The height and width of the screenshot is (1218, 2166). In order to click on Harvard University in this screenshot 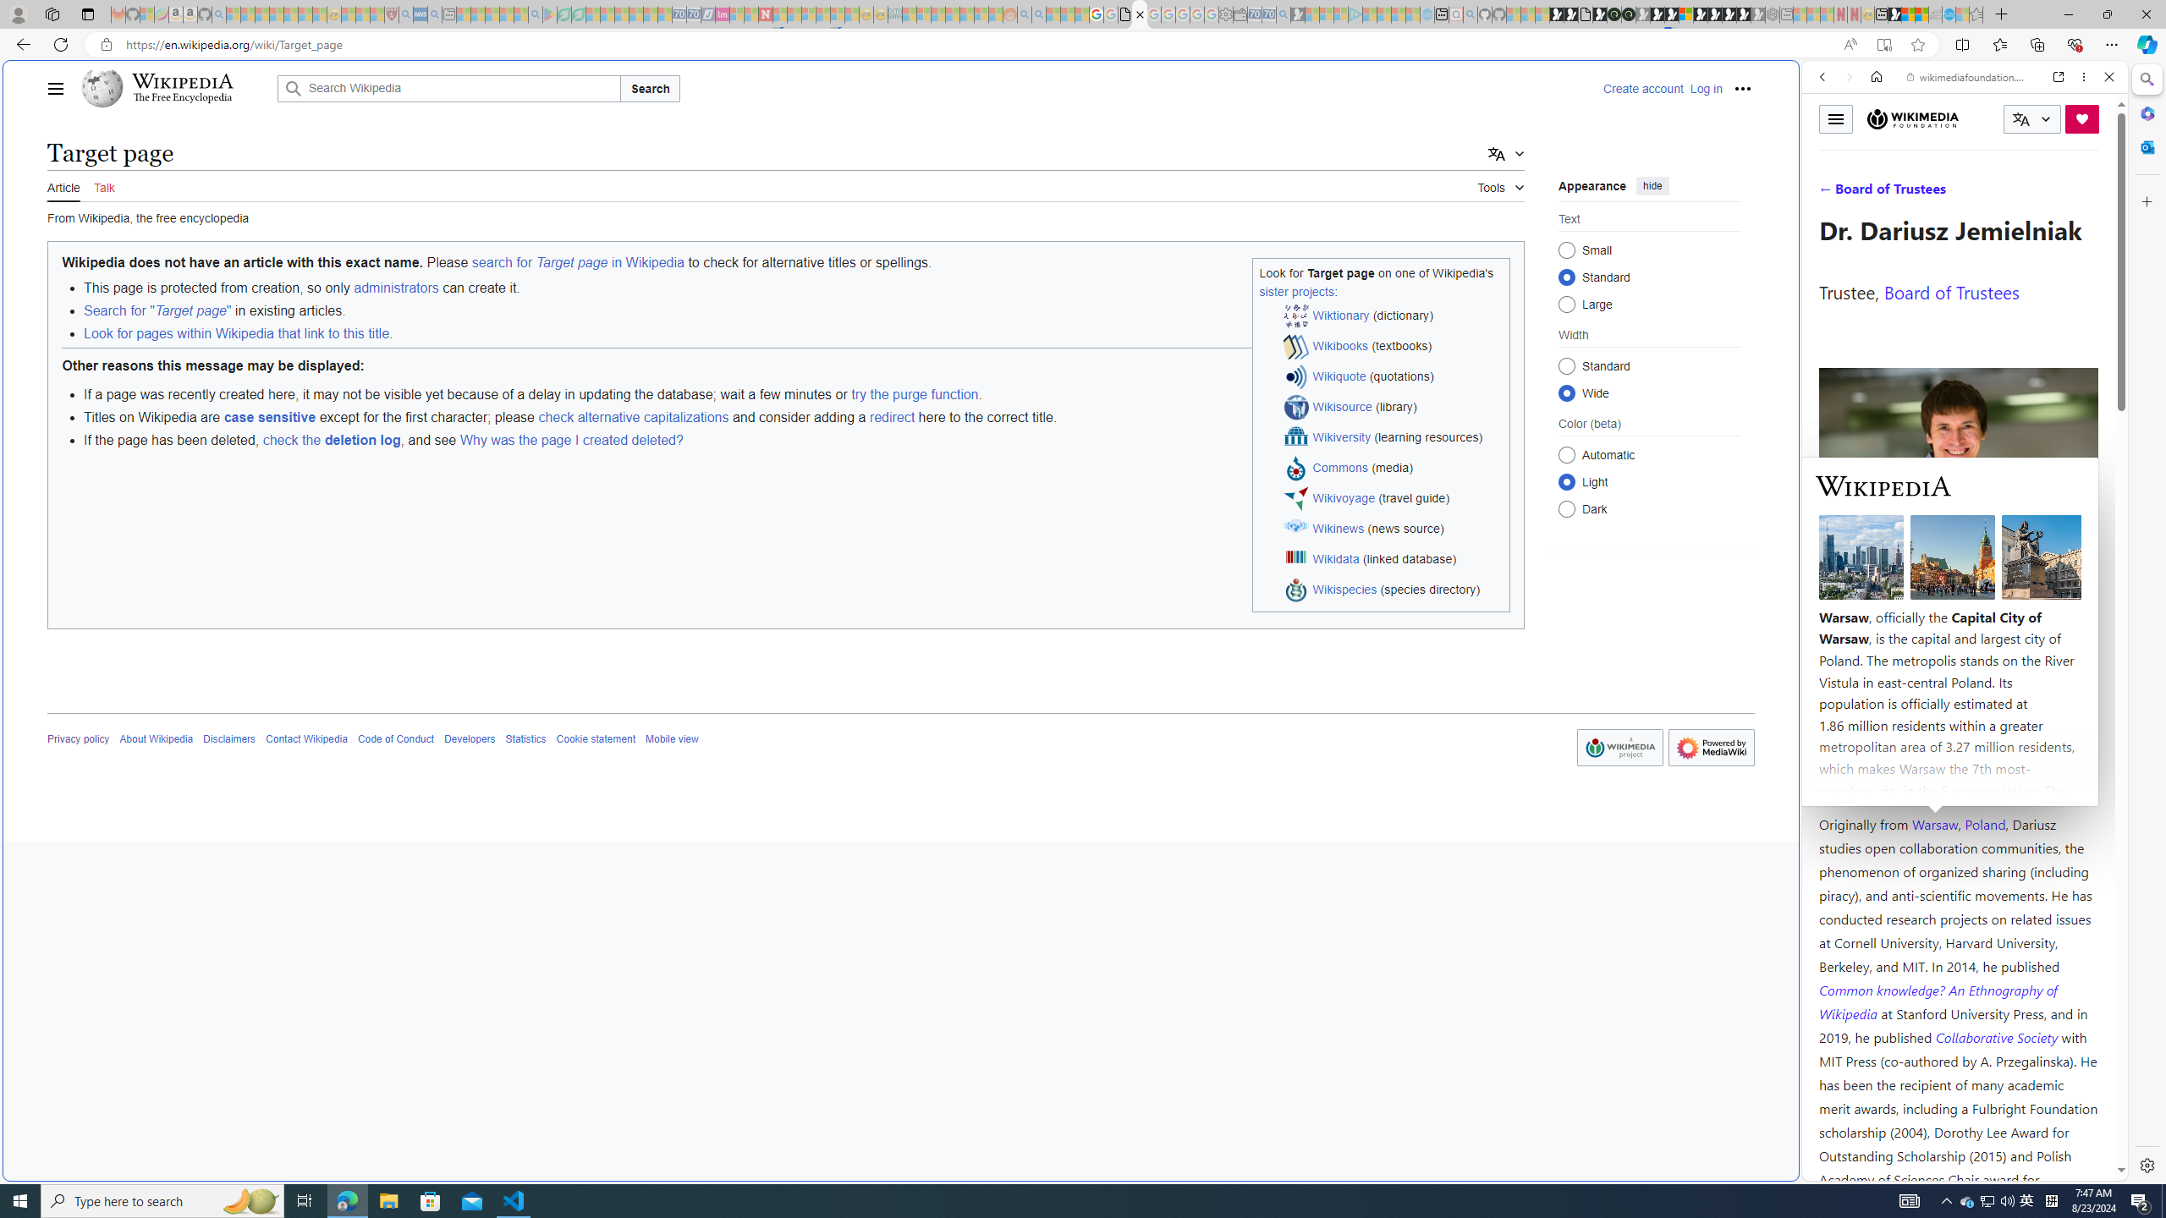, I will do `click(1873, 783)`.